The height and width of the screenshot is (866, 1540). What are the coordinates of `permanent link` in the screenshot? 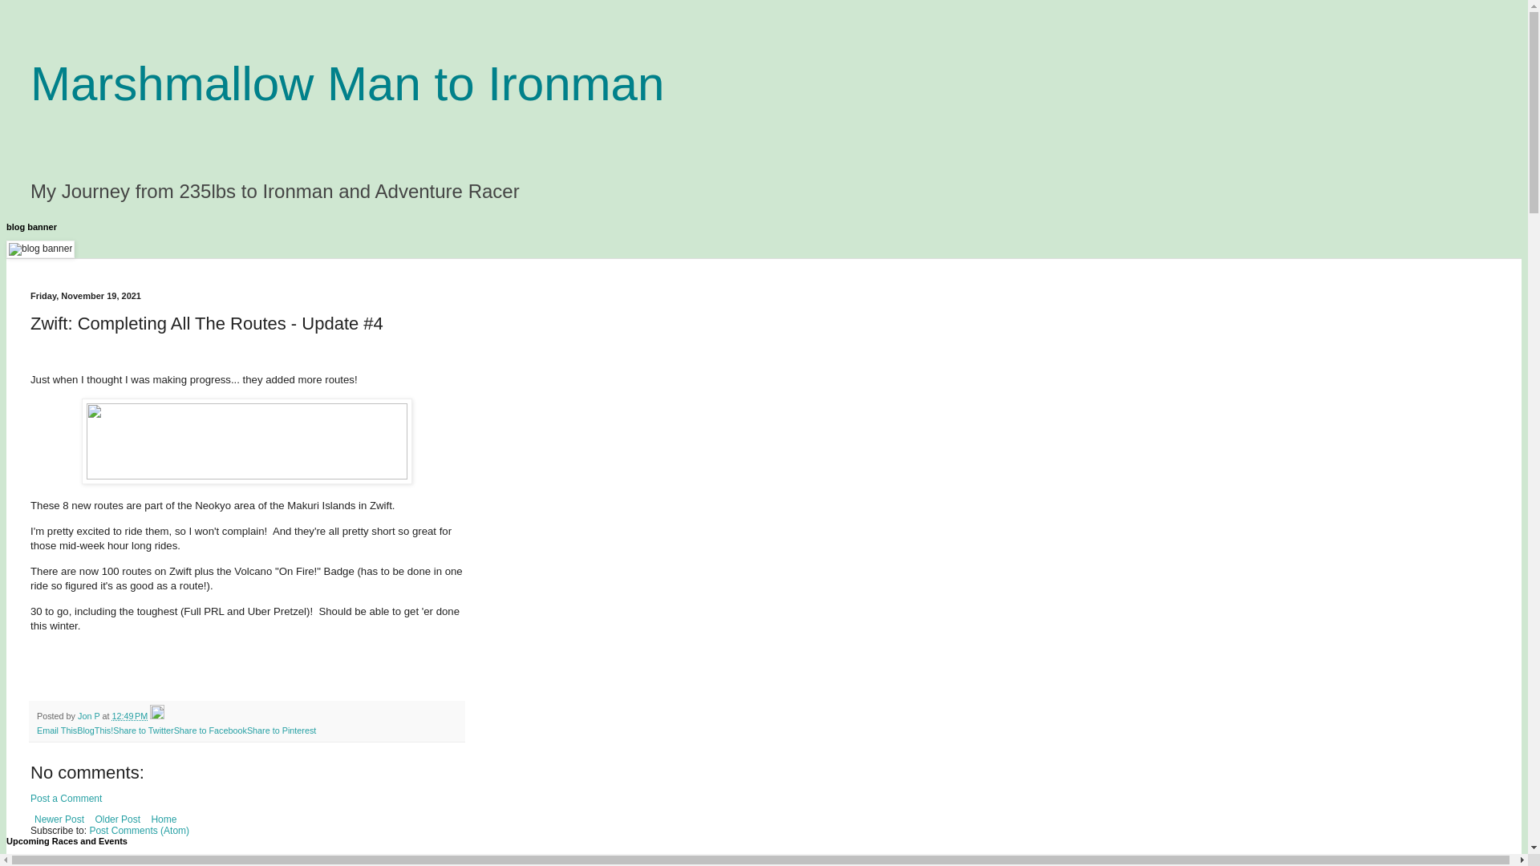 It's located at (129, 715).